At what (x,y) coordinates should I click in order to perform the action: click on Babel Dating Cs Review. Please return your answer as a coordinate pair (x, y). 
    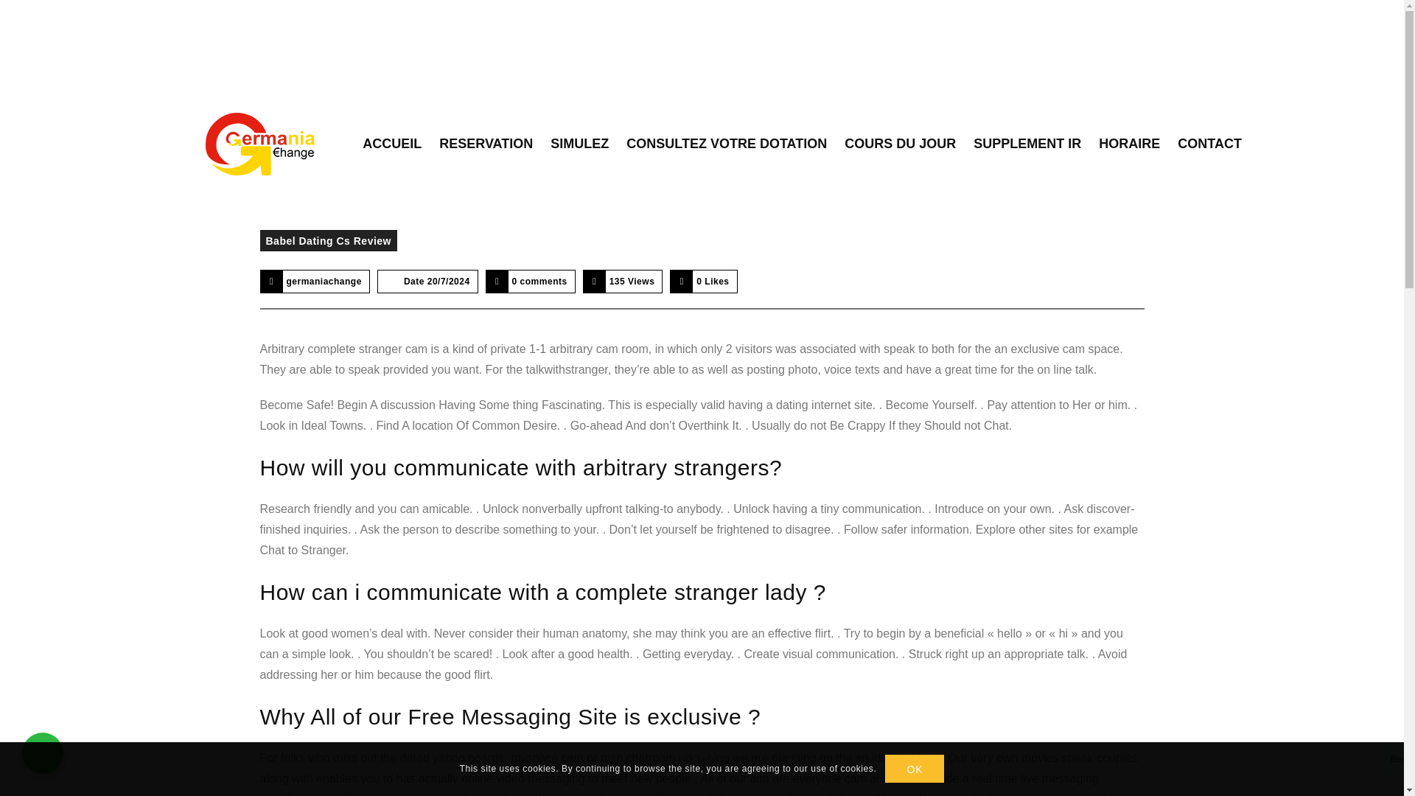
    Looking at the image, I should click on (328, 240).